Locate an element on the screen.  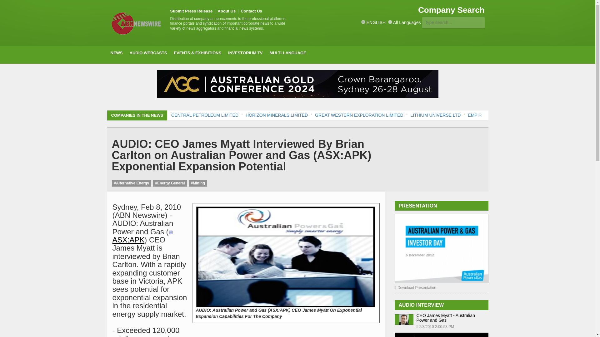
CRYPTOCURRENCY is located at coordinates (144, 67).